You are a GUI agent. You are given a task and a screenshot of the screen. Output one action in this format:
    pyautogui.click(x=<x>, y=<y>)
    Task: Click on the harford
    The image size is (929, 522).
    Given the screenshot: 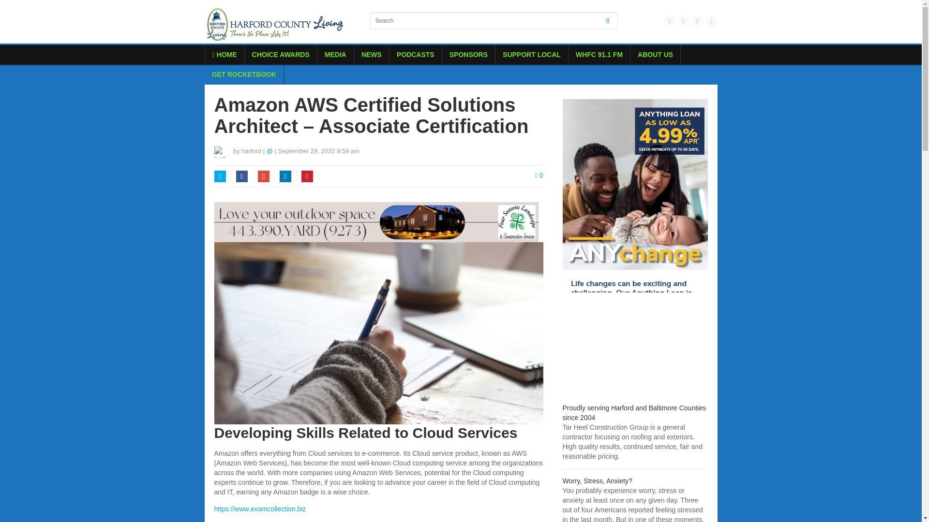 What is the action you would take?
    pyautogui.click(x=251, y=151)
    